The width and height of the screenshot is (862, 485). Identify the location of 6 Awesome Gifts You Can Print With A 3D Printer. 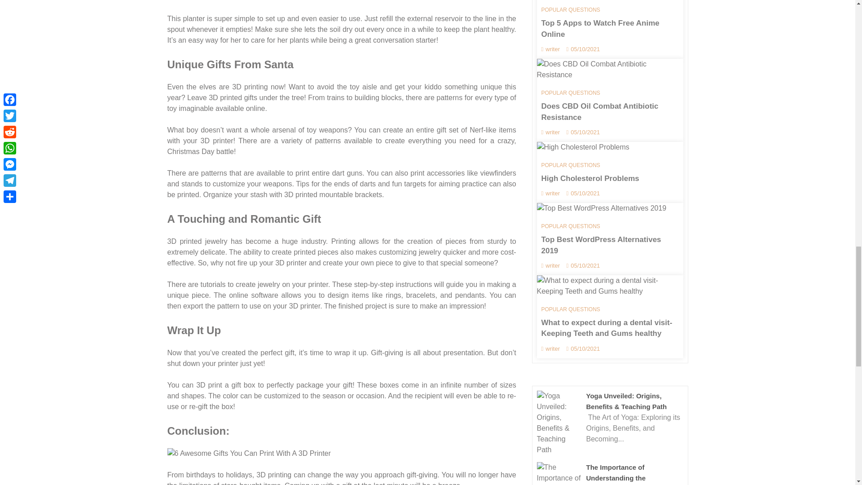
(249, 453).